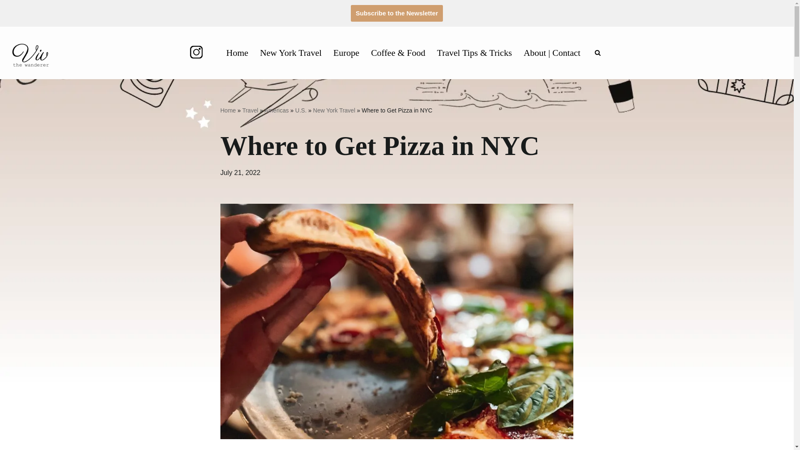 The height and width of the screenshot is (450, 800). Describe the element at coordinates (346, 52) in the screenshot. I see `Europe` at that location.